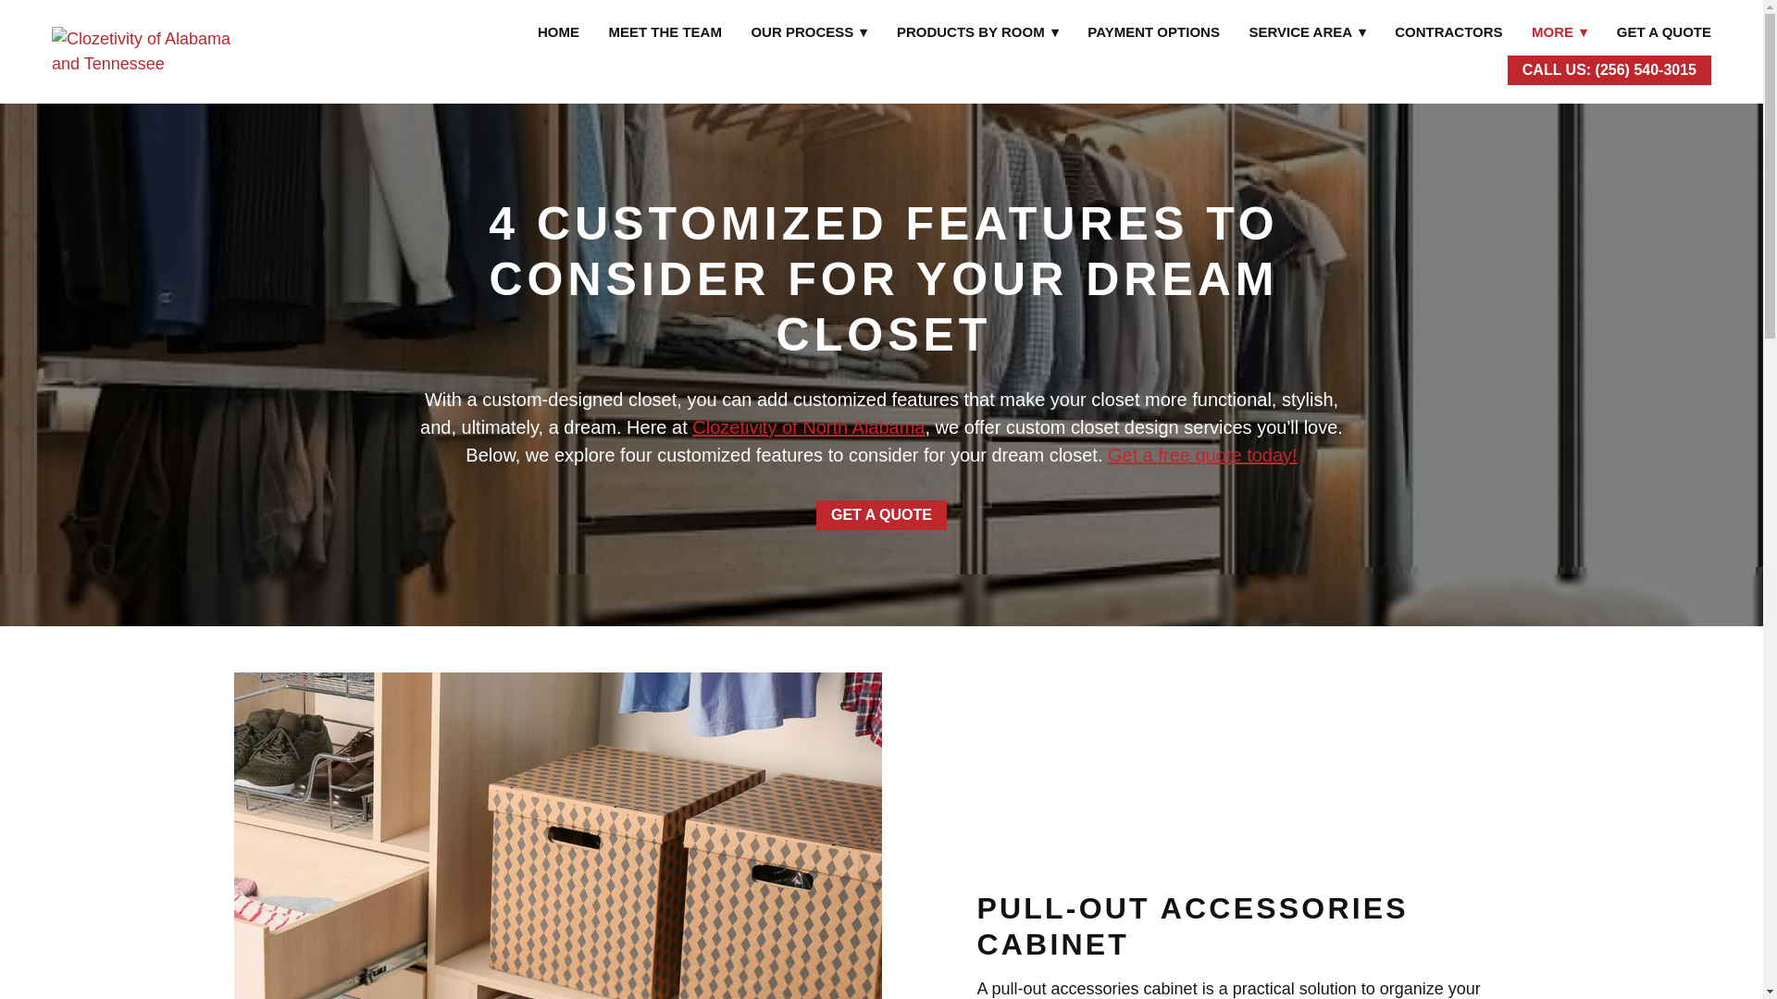  What do you see at coordinates (1448, 31) in the screenshot?
I see `CONTRACTORS` at bounding box center [1448, 31].